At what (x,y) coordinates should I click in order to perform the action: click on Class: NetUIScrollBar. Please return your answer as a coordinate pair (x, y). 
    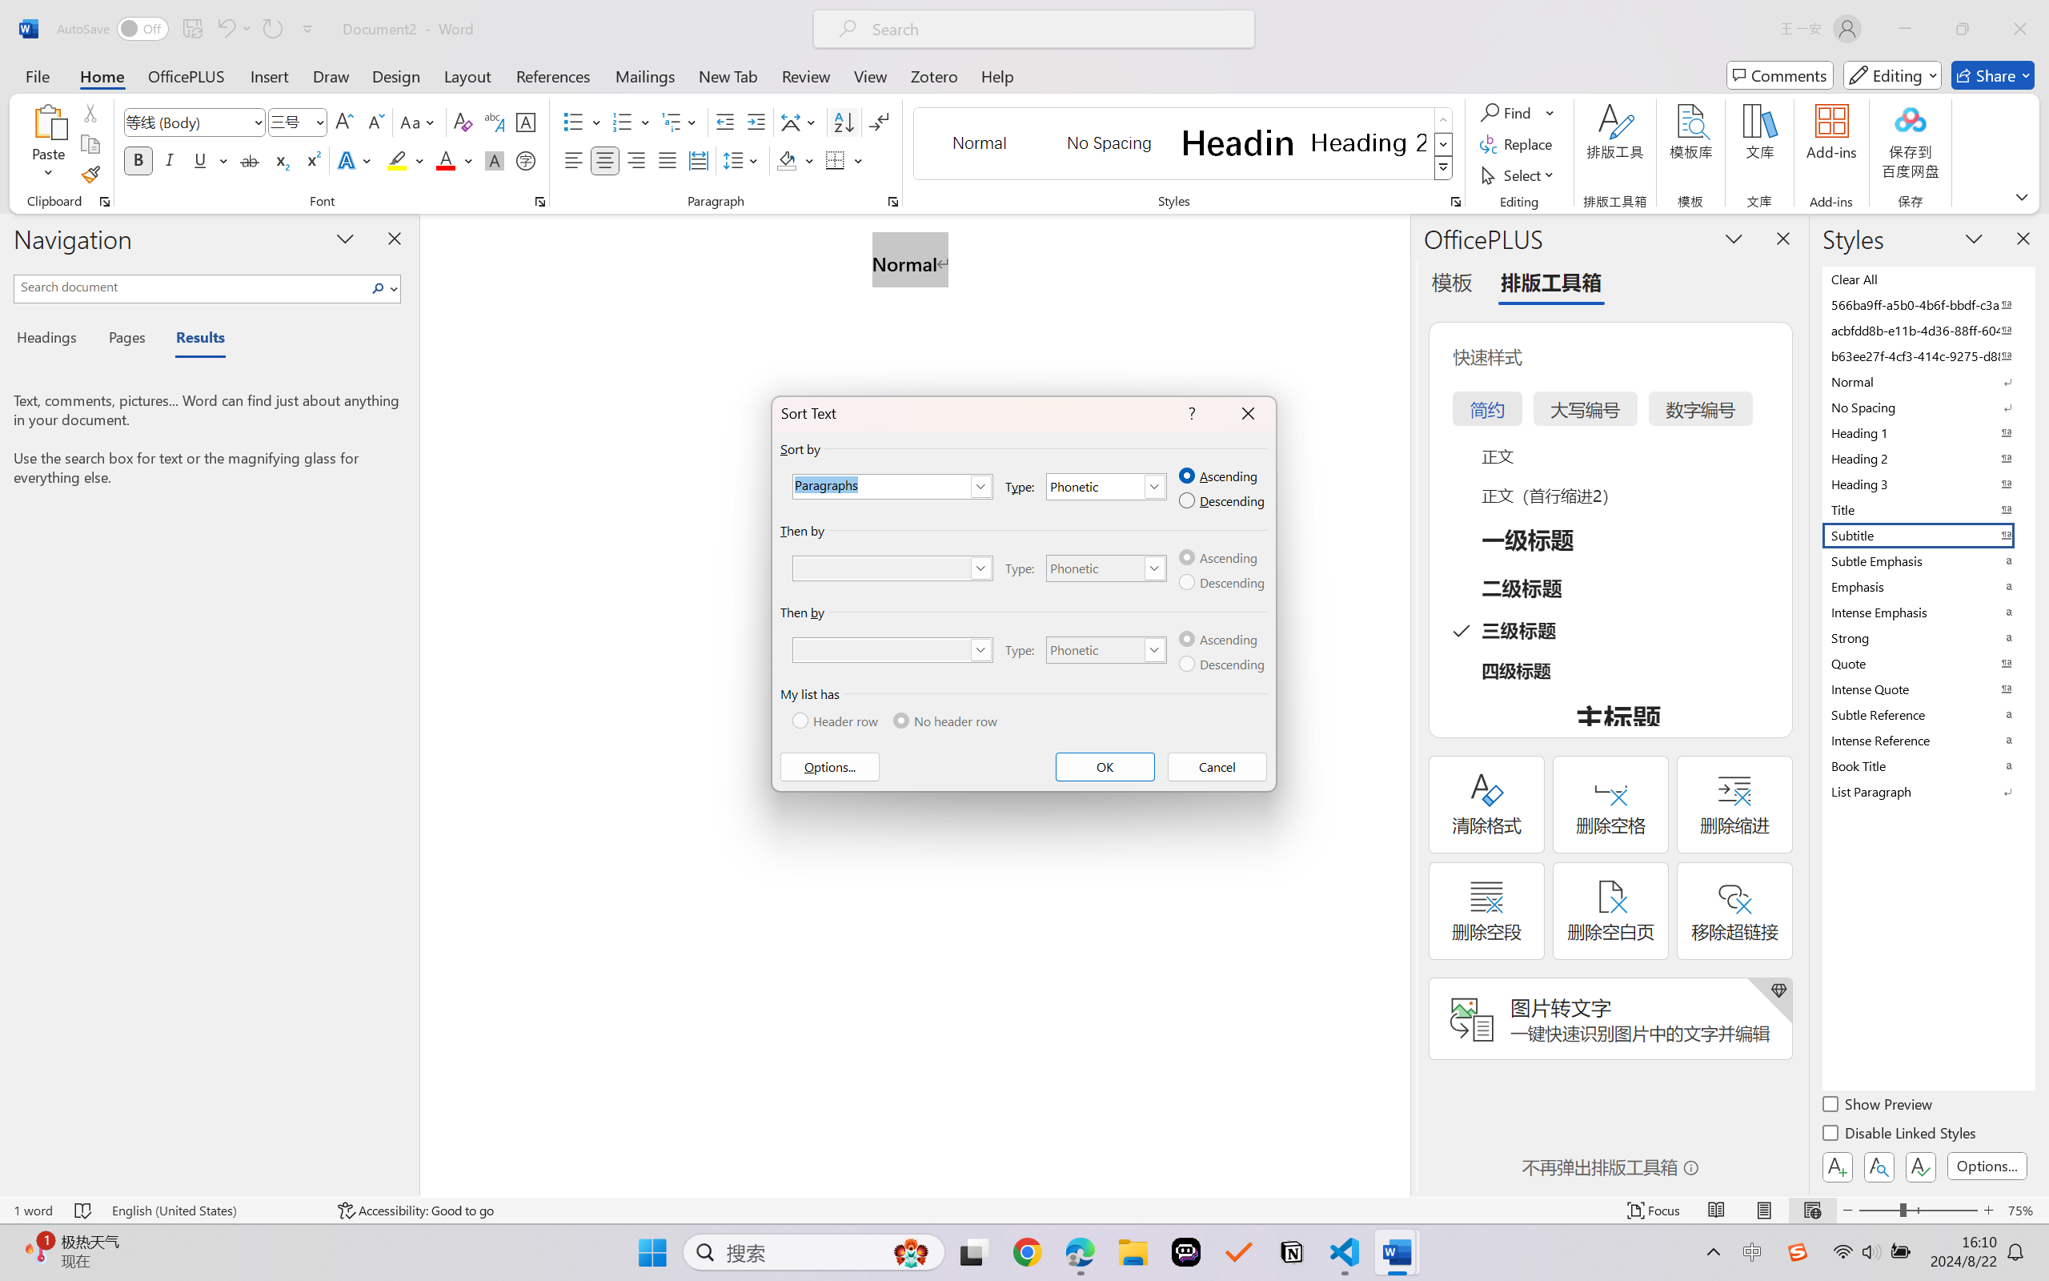
    Looking at the image, I should click on (1399, 705).